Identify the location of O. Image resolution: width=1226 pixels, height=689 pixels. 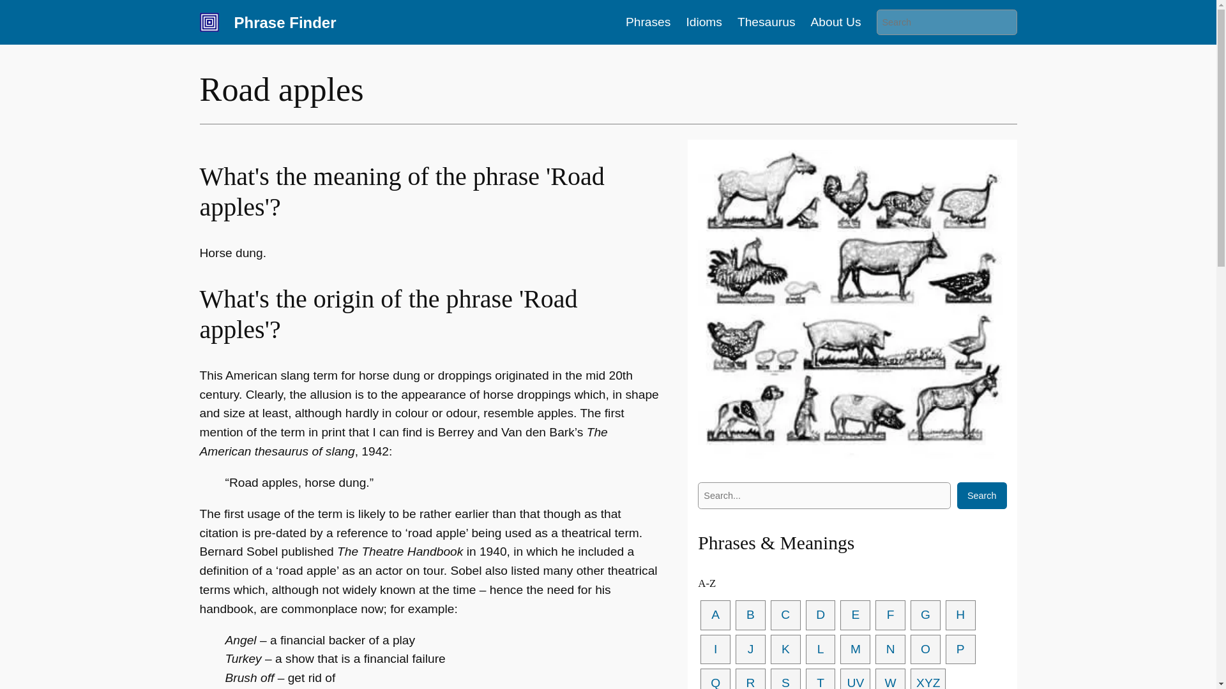
(925, 649).